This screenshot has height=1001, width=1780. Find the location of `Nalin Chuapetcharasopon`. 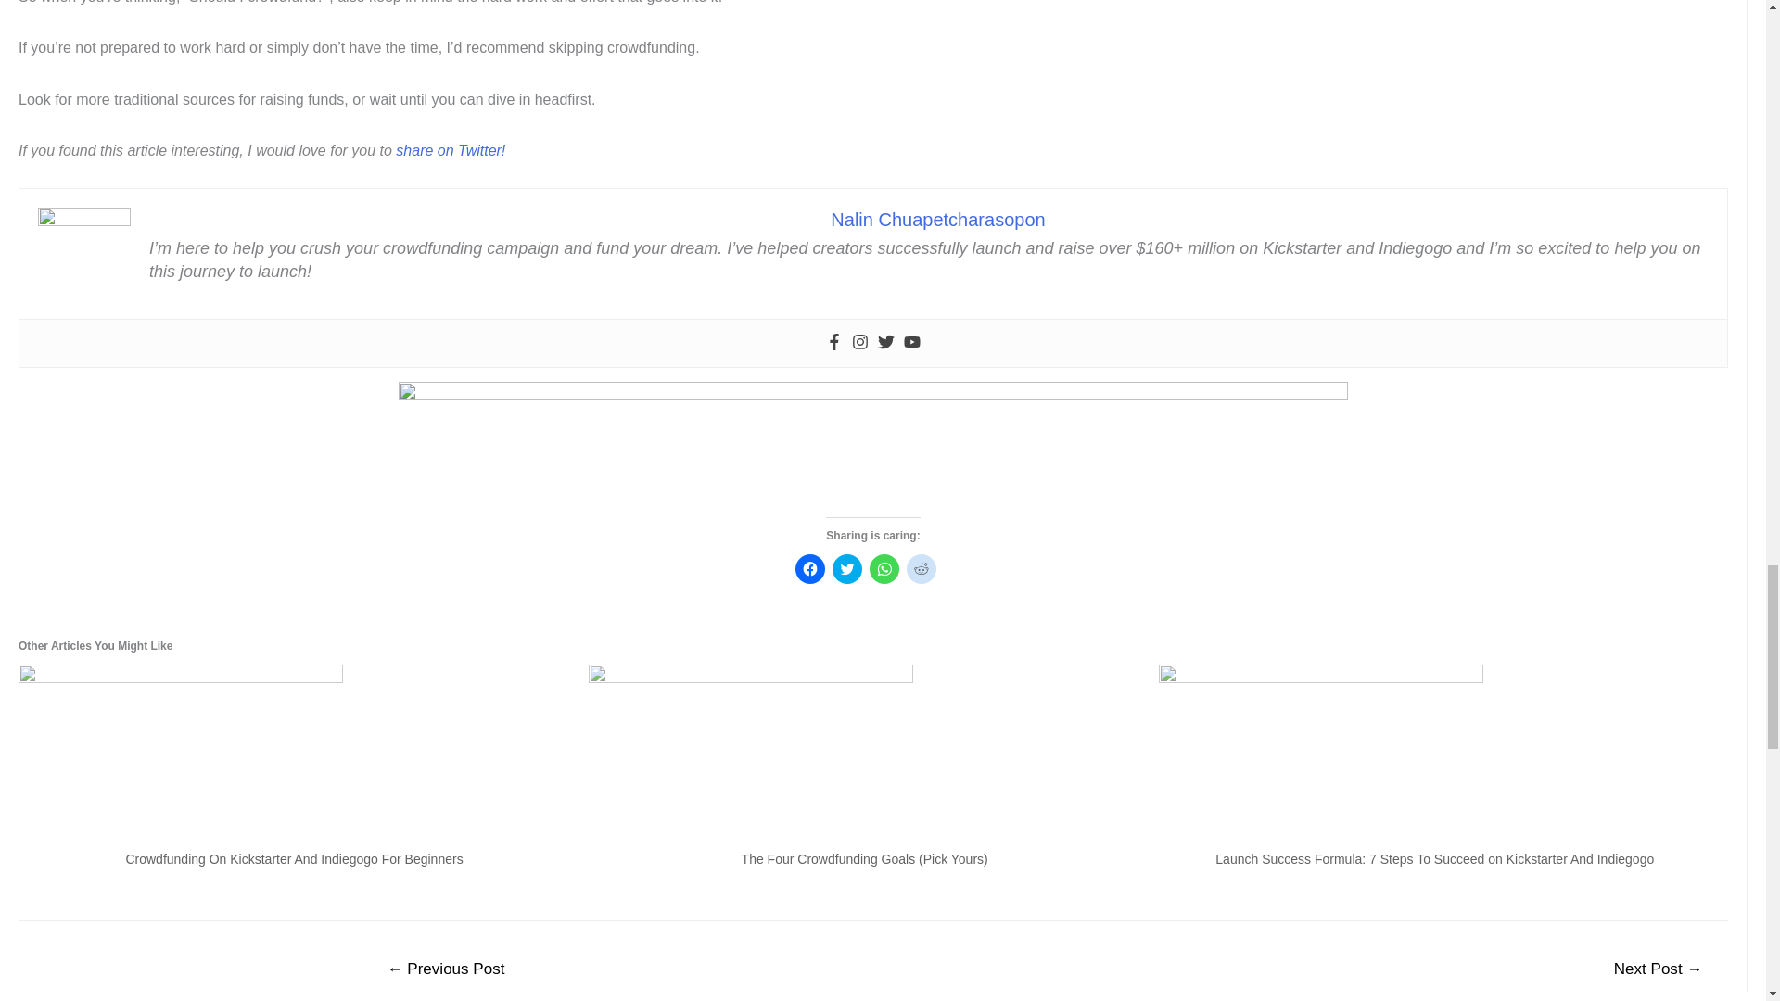

Nalin Chuapetcharasopon is located at coordinates (938, 219).